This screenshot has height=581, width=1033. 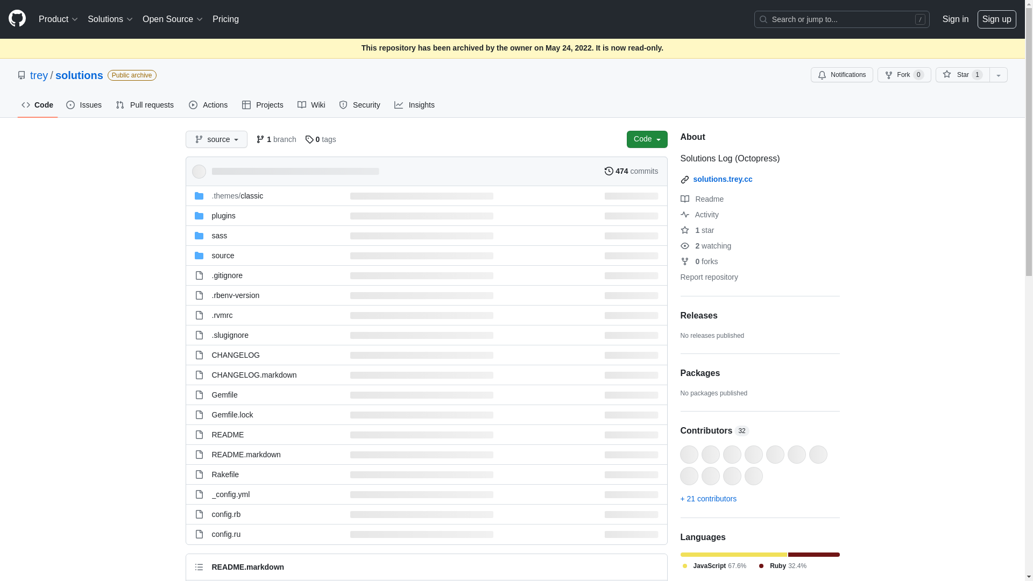 What do you see at coordinates (228, 435) in the screenshot?
I see `README` at bounding box center [228, 435].